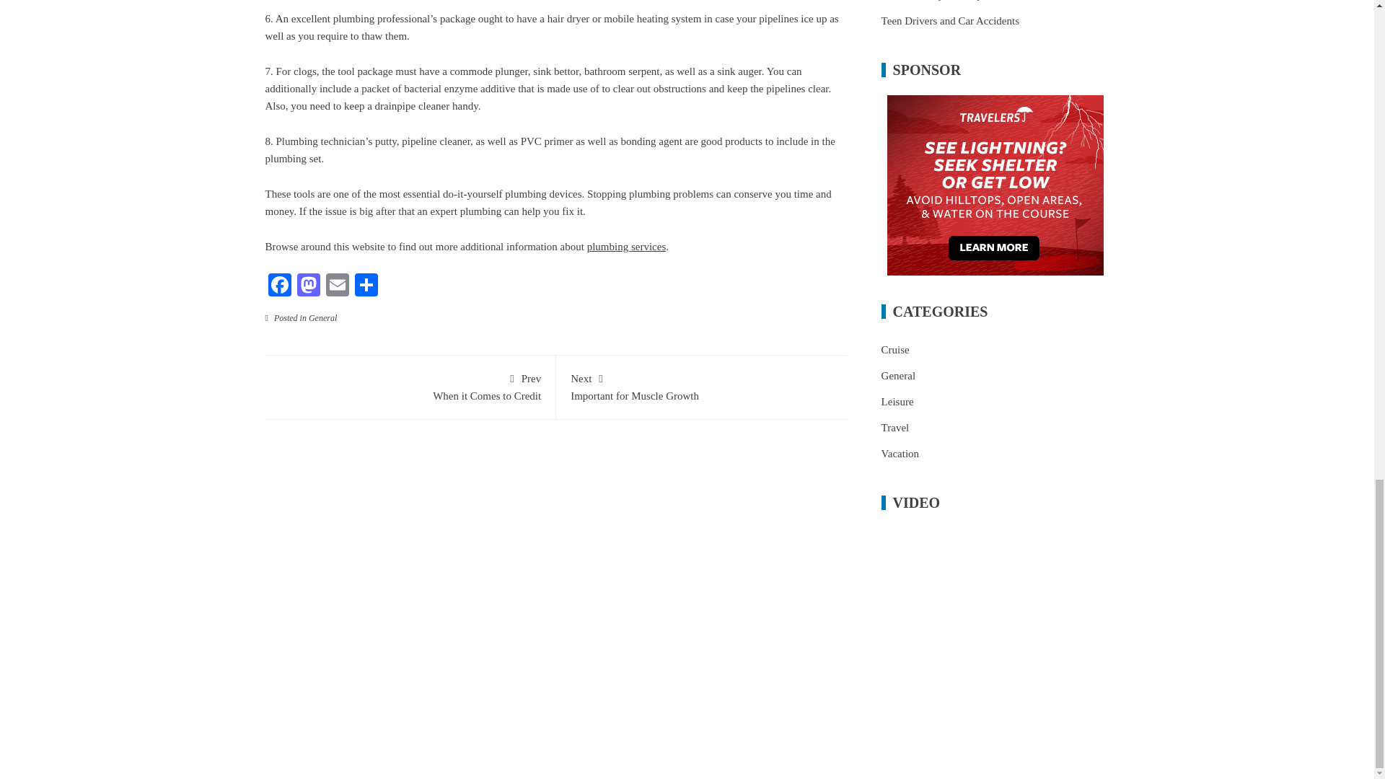  I want to click on AC Efficiency and Repair Prevention, so click(280, 286).